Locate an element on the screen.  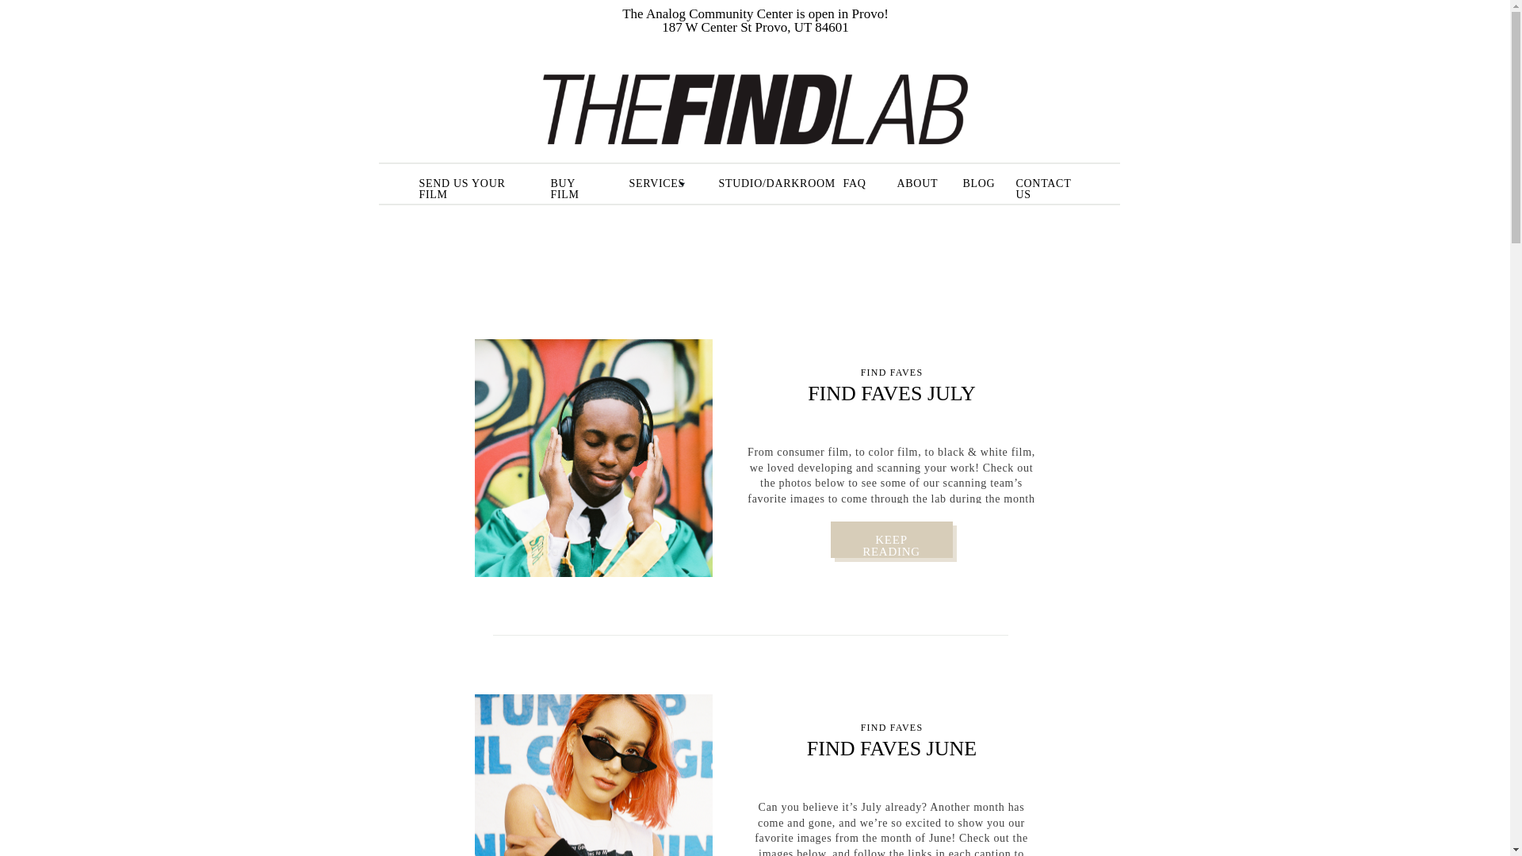
FAQ is located at coordinates (855, 183).